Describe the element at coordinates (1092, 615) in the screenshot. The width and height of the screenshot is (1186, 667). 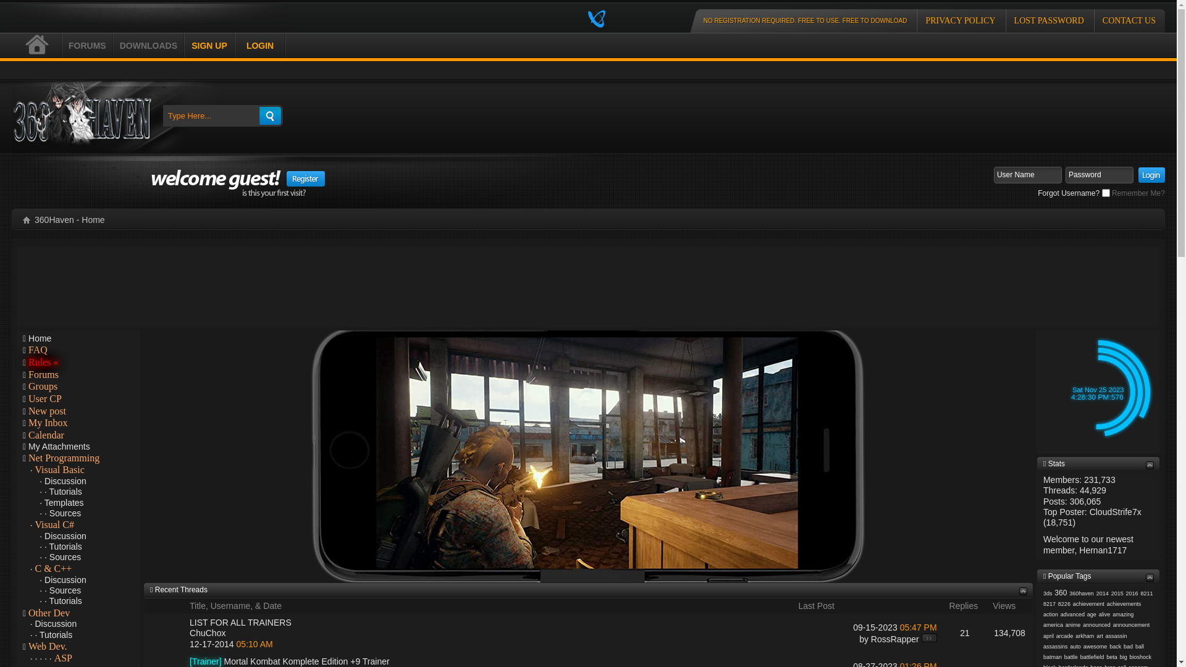
I see `age` at that location.